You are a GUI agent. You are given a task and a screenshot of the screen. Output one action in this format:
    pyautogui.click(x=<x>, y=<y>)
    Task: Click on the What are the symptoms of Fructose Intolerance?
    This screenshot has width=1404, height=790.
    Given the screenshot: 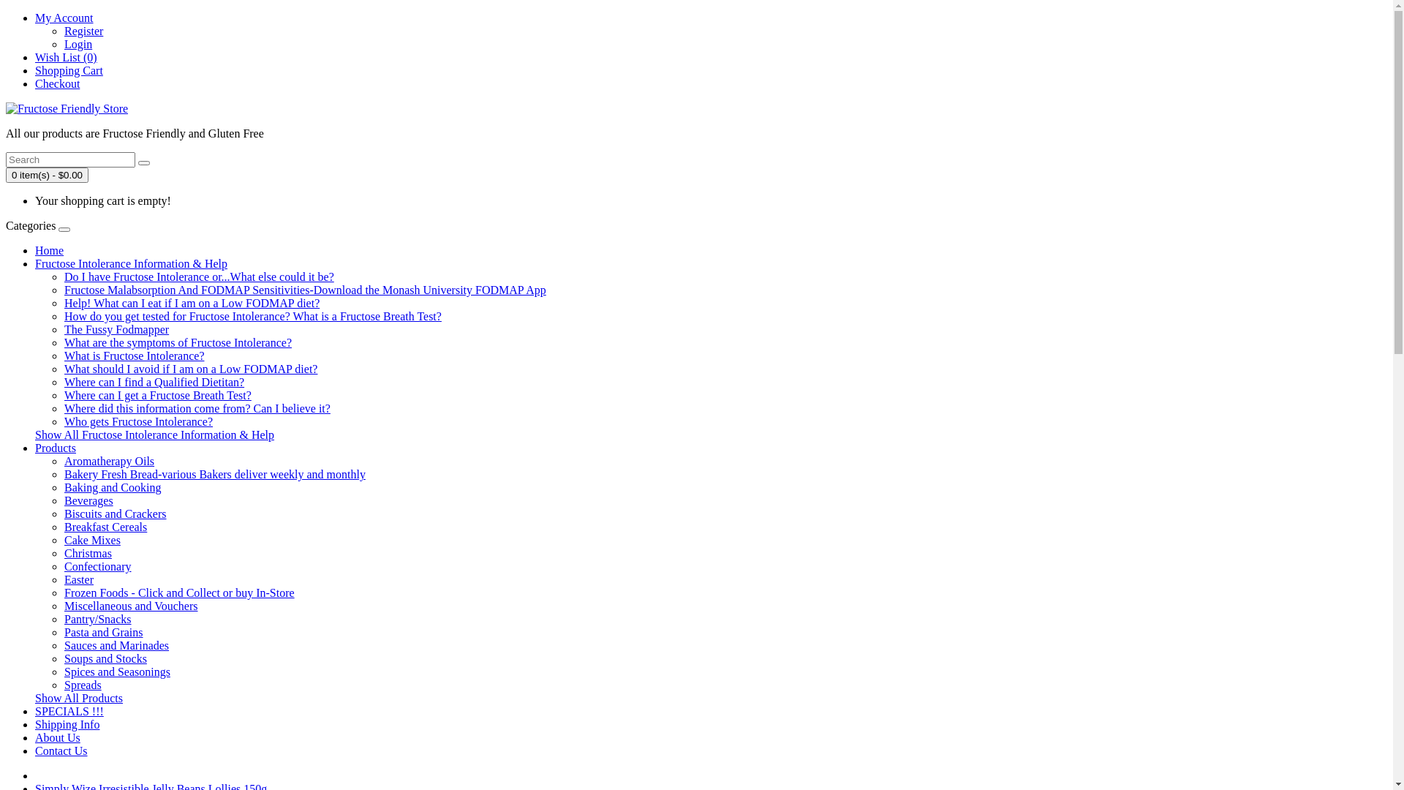 What is the action you would take?
    pyautogui.click(x=178, y=342)
    